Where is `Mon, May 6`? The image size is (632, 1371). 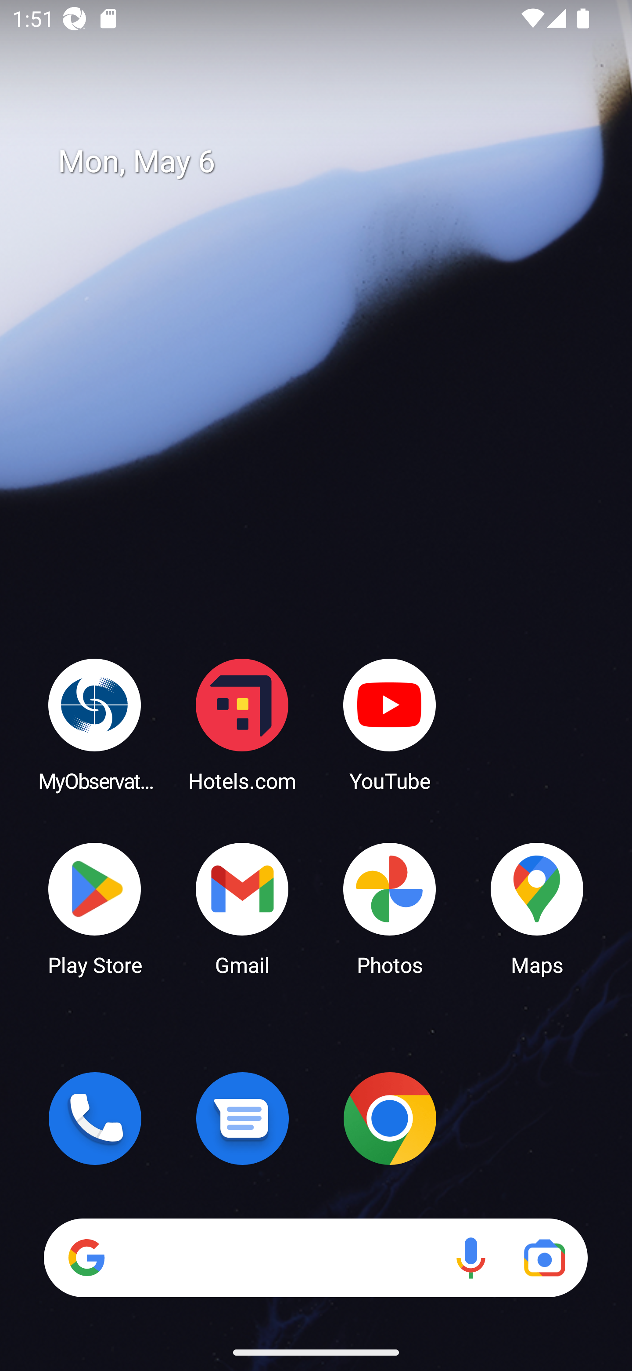
Mon, May 6 is located at coordinates (328, 162).